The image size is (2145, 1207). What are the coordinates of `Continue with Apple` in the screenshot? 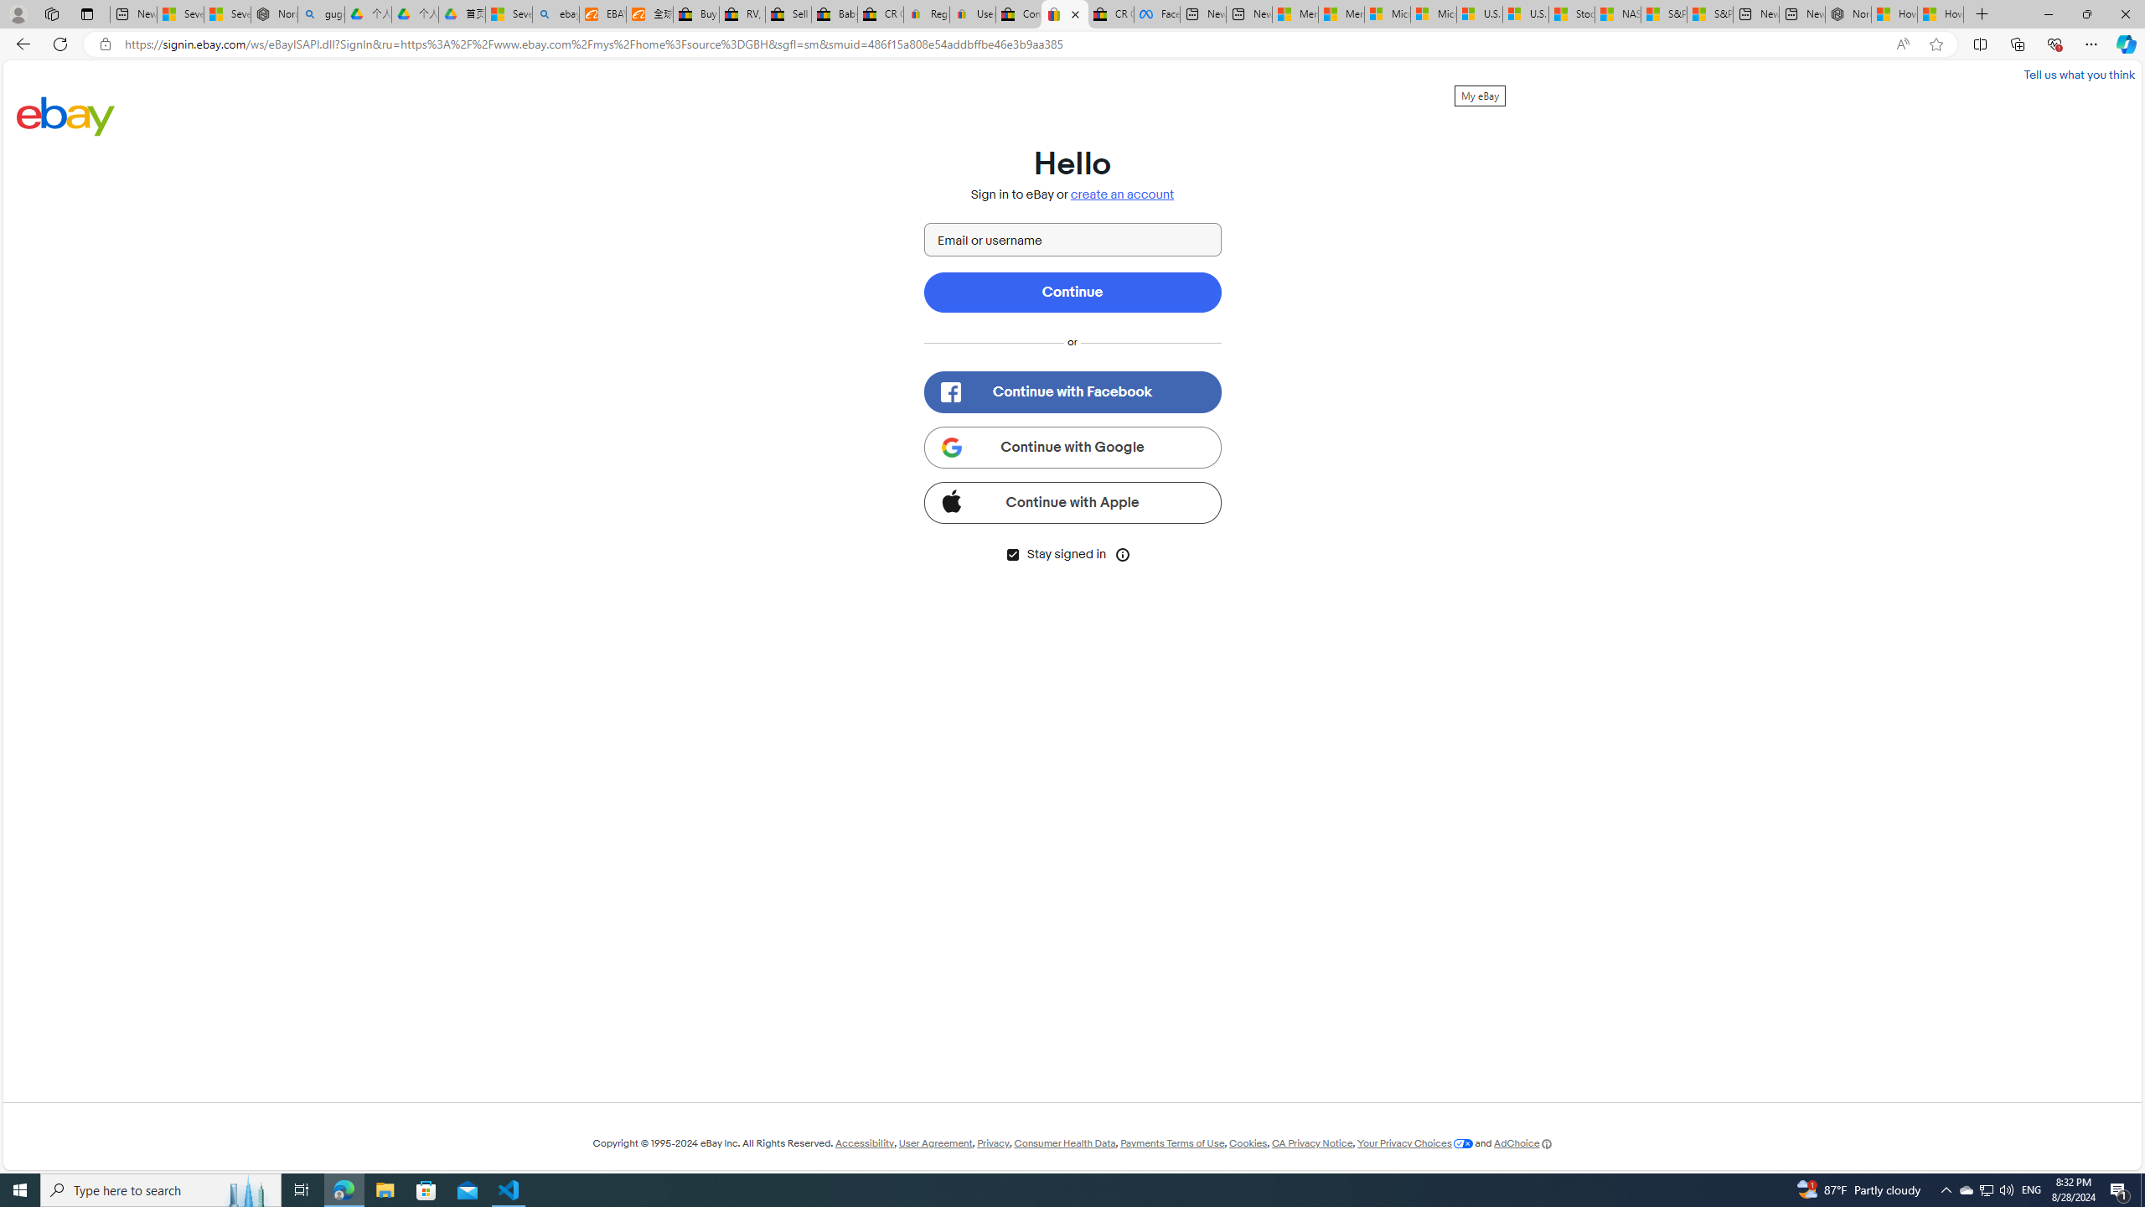 It's located at (1072, 502).